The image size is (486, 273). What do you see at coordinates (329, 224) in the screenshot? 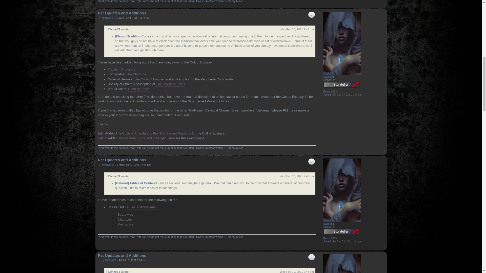
I see `DivineST` at bounding box center [329, 224].